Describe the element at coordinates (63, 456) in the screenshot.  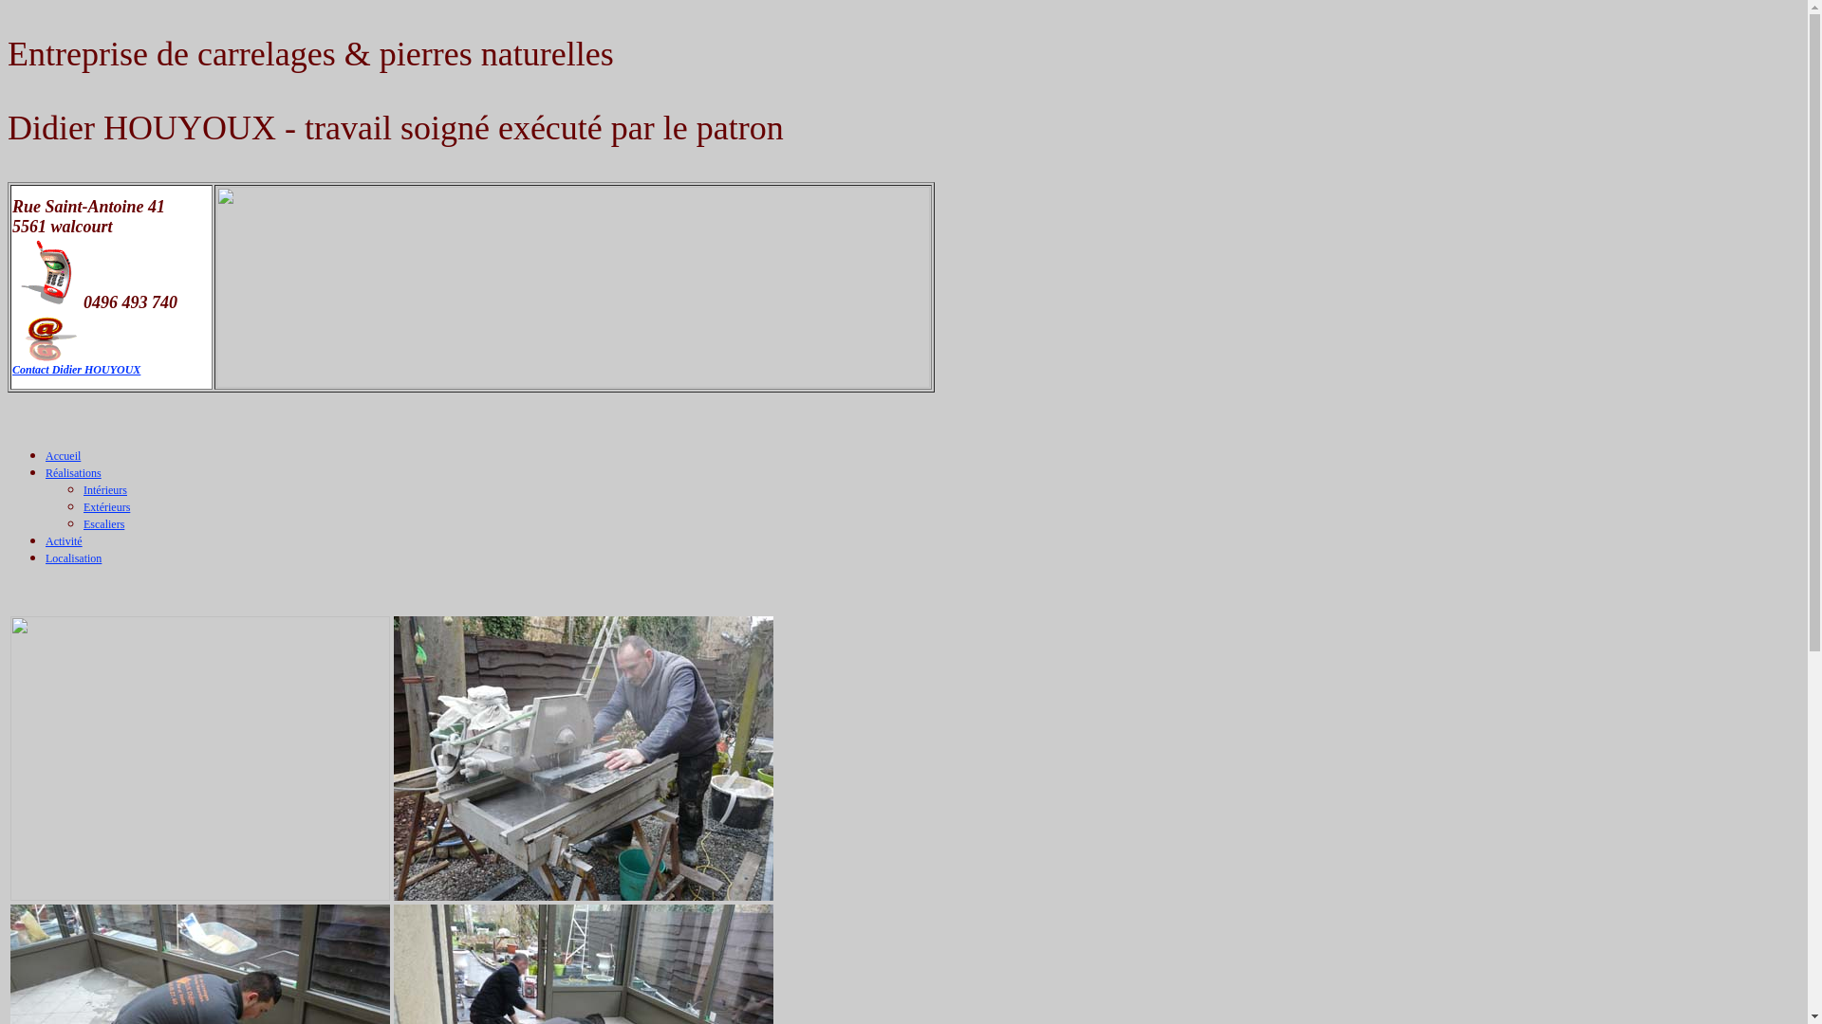
I see `Accueil` at that location.